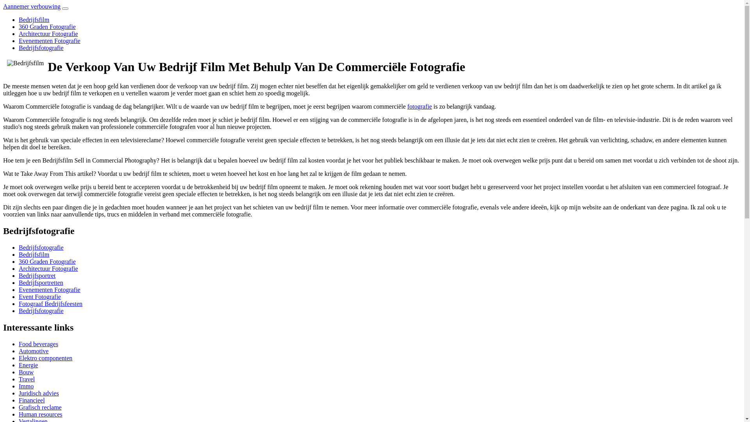  I want to click on Grafisch reclame, so click(40, 407).